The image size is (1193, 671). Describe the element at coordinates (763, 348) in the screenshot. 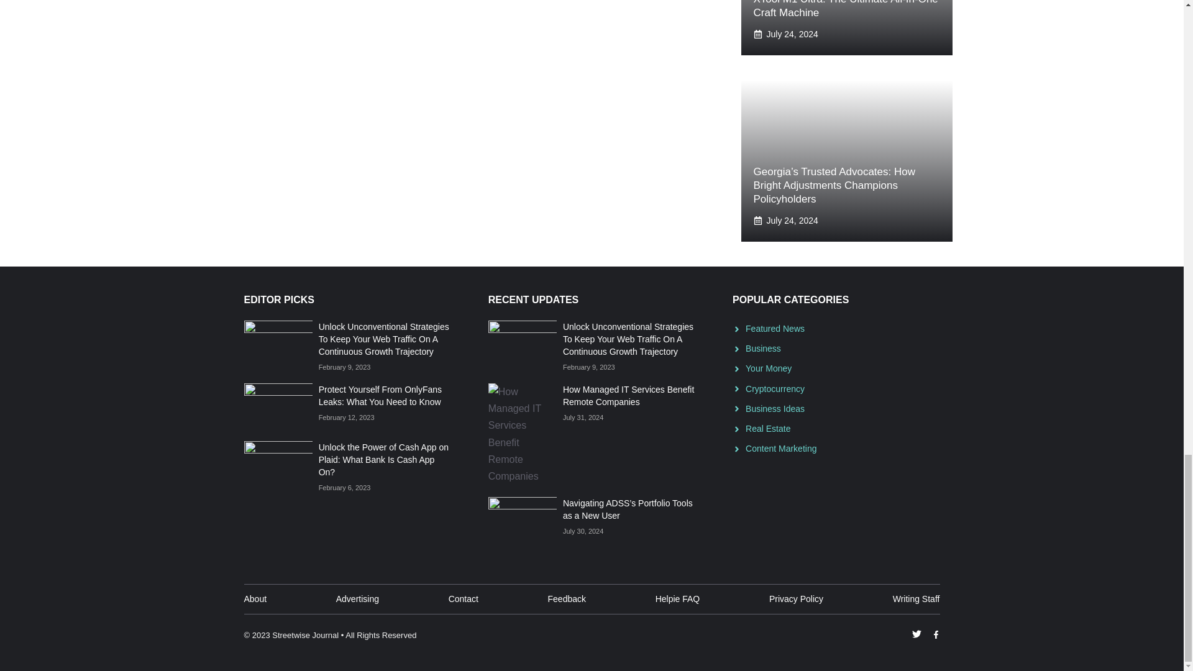

I see `Business` at that location.